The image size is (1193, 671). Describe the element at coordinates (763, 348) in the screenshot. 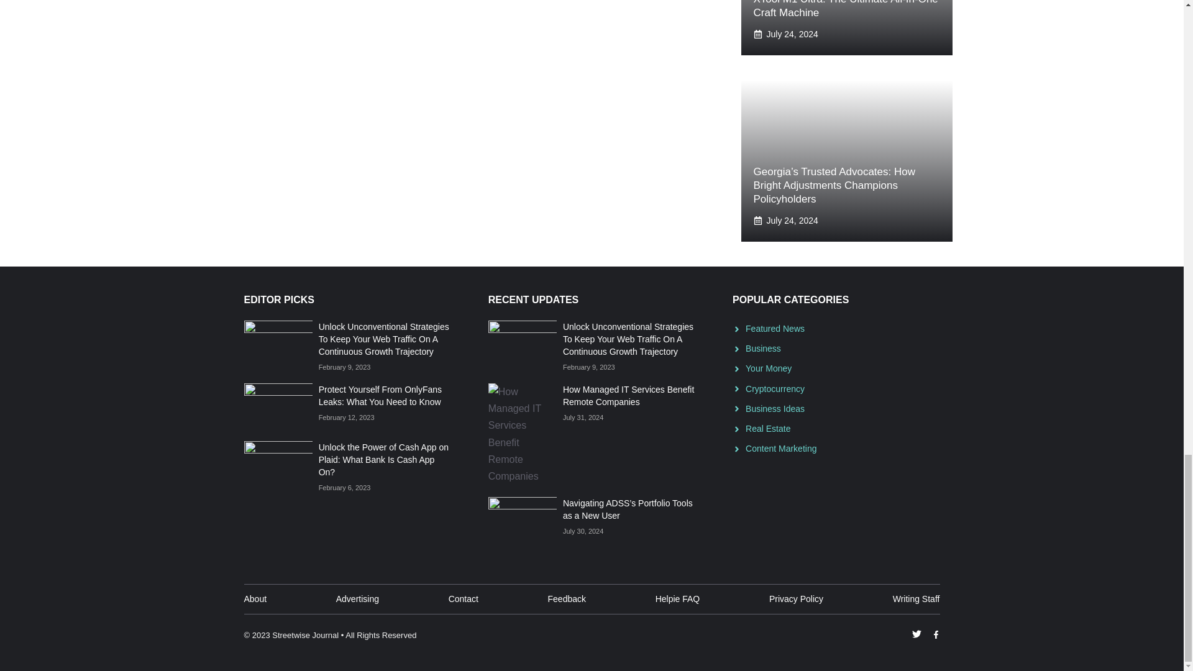

I see `Business` at that location.